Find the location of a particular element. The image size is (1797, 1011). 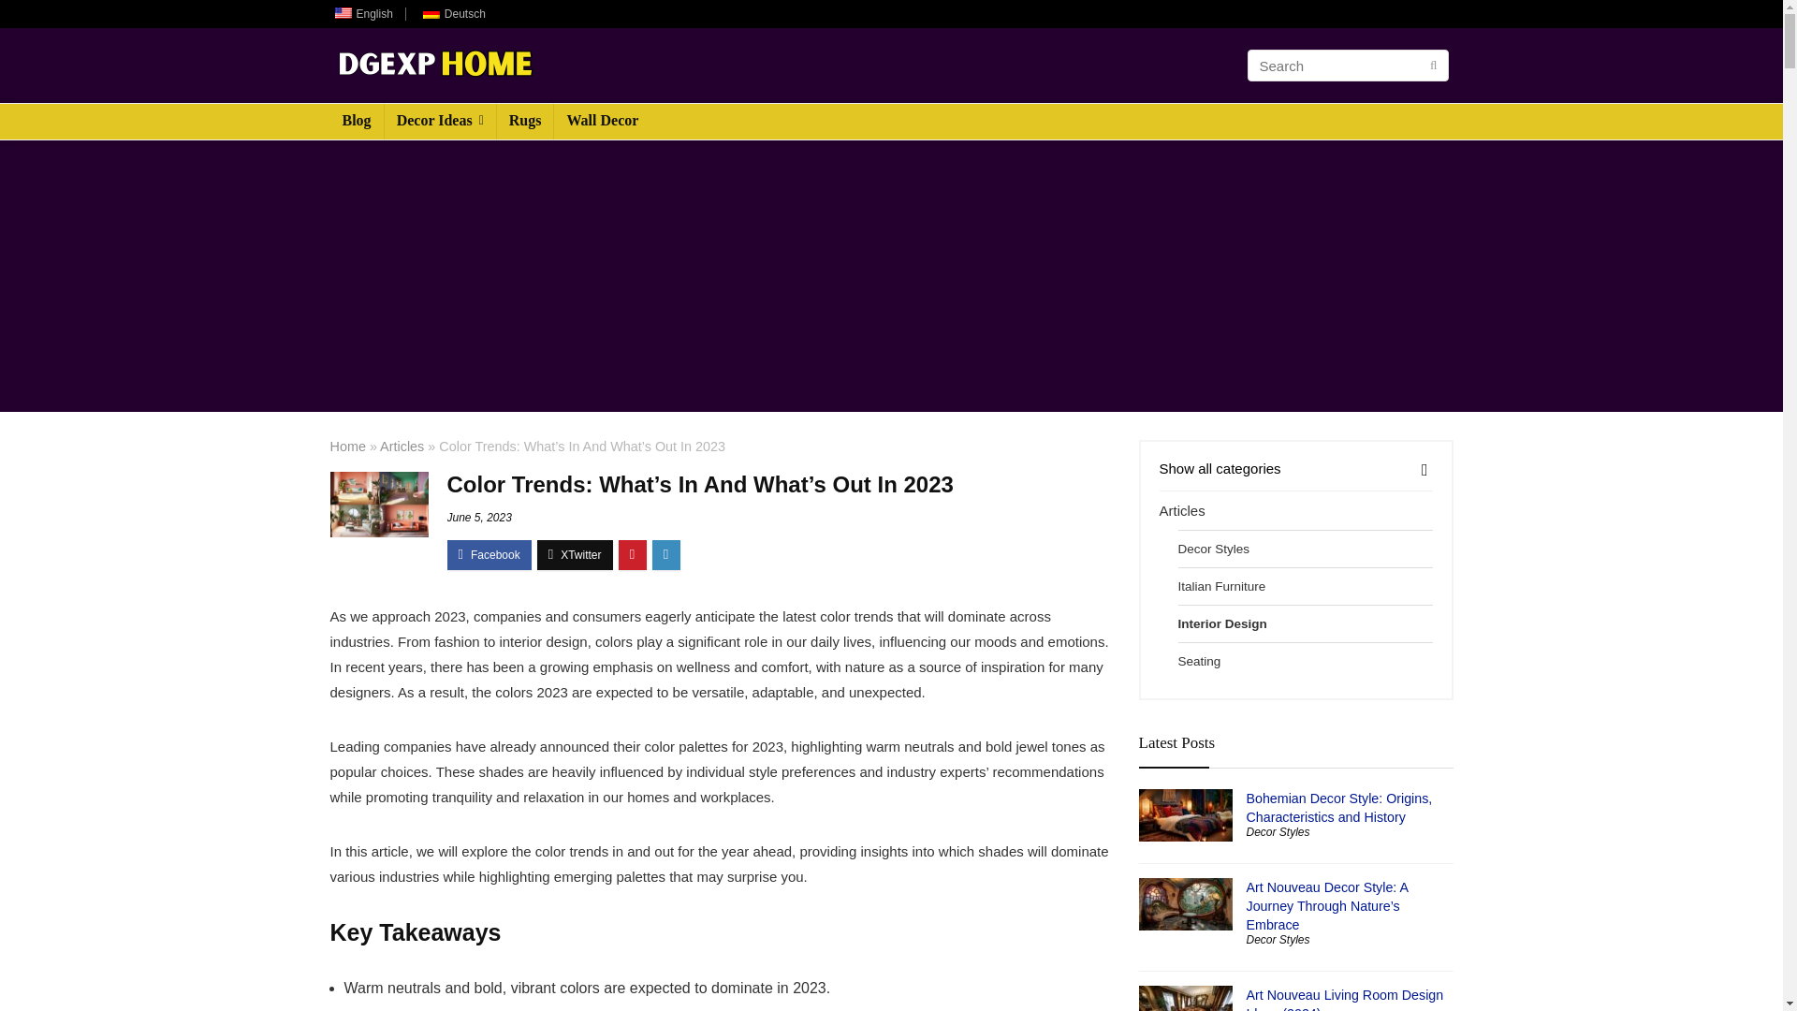

Rugs is located at coordinates (525, 122).